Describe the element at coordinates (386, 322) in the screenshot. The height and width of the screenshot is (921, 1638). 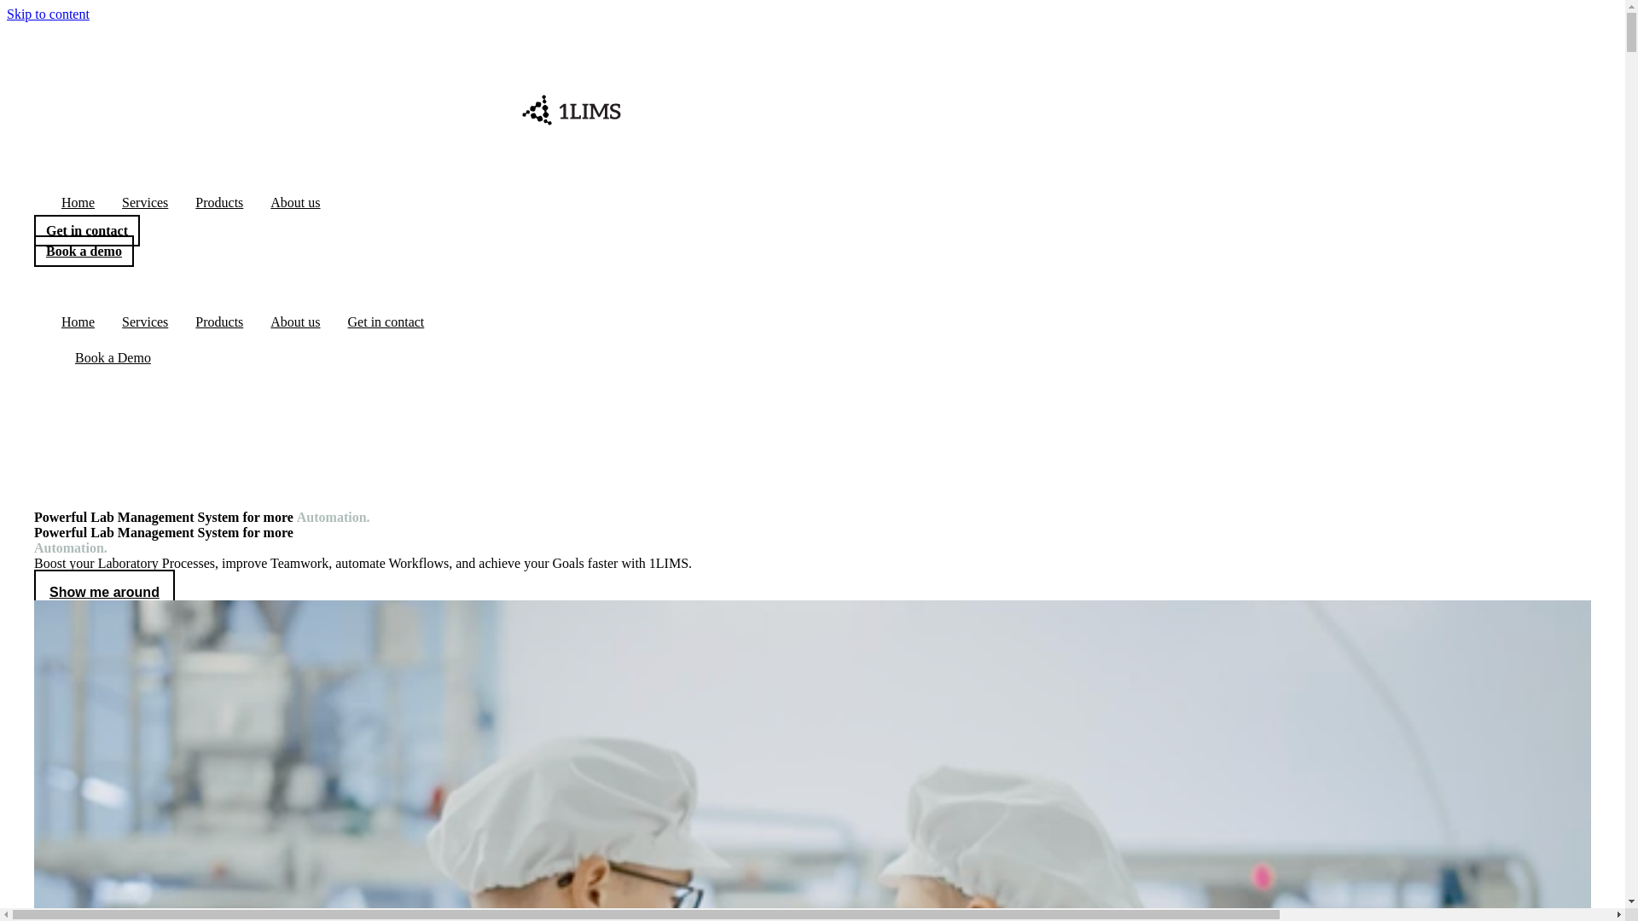
I see `Get in contact` at that location.